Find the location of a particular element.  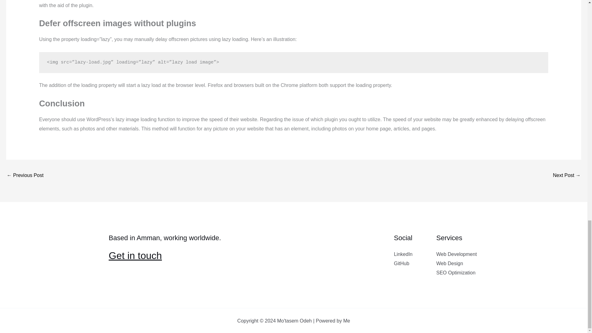

Web Development is located at coordinates (456, 254).